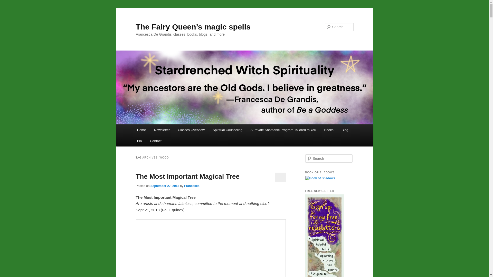  Describe the element at coordinates (192, 186) in the screenshot. I see `View all posts by Francesca` at that location.